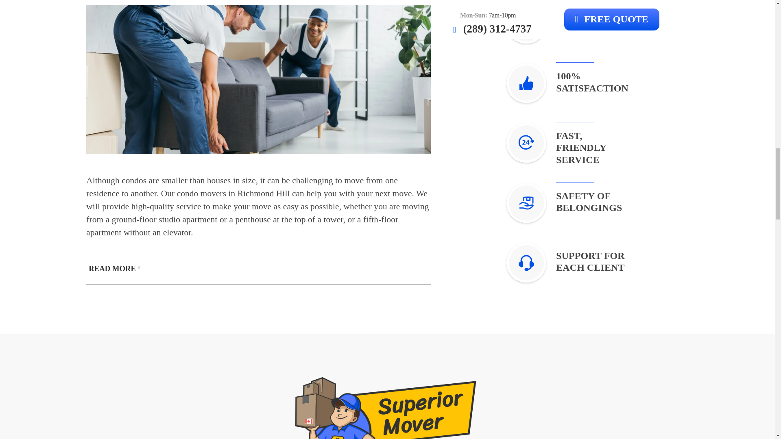  Describe the element at coordinates (258, 266) in the screenshot. I see `READ MORE` at that location.